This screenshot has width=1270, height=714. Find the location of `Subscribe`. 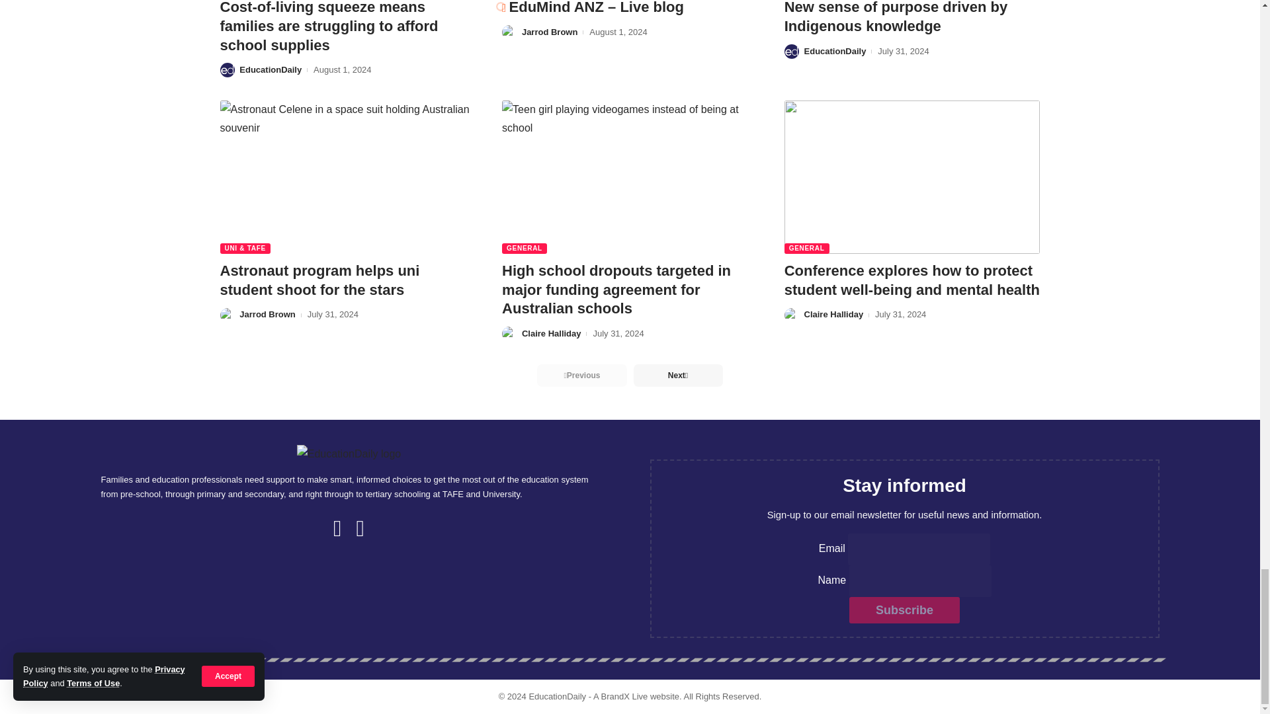

Subscribe is located at coordinates (905, 610).